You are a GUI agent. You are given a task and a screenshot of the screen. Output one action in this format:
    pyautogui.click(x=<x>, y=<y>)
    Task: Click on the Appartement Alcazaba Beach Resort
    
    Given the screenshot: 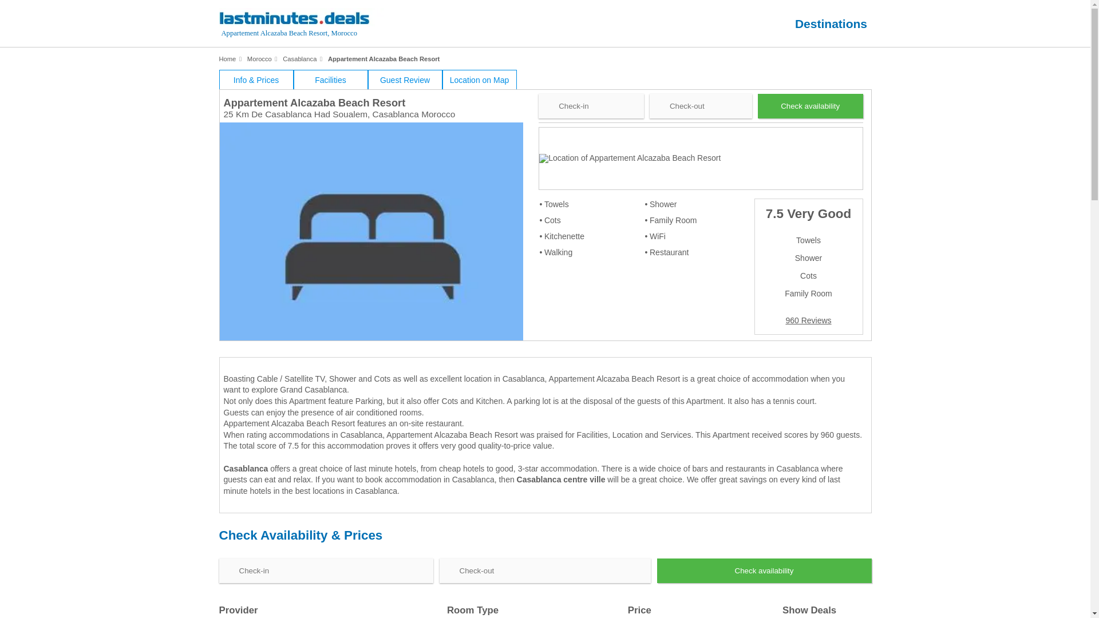 What is the action you would take?
    pyautogui.click(x=384, y=59)
    